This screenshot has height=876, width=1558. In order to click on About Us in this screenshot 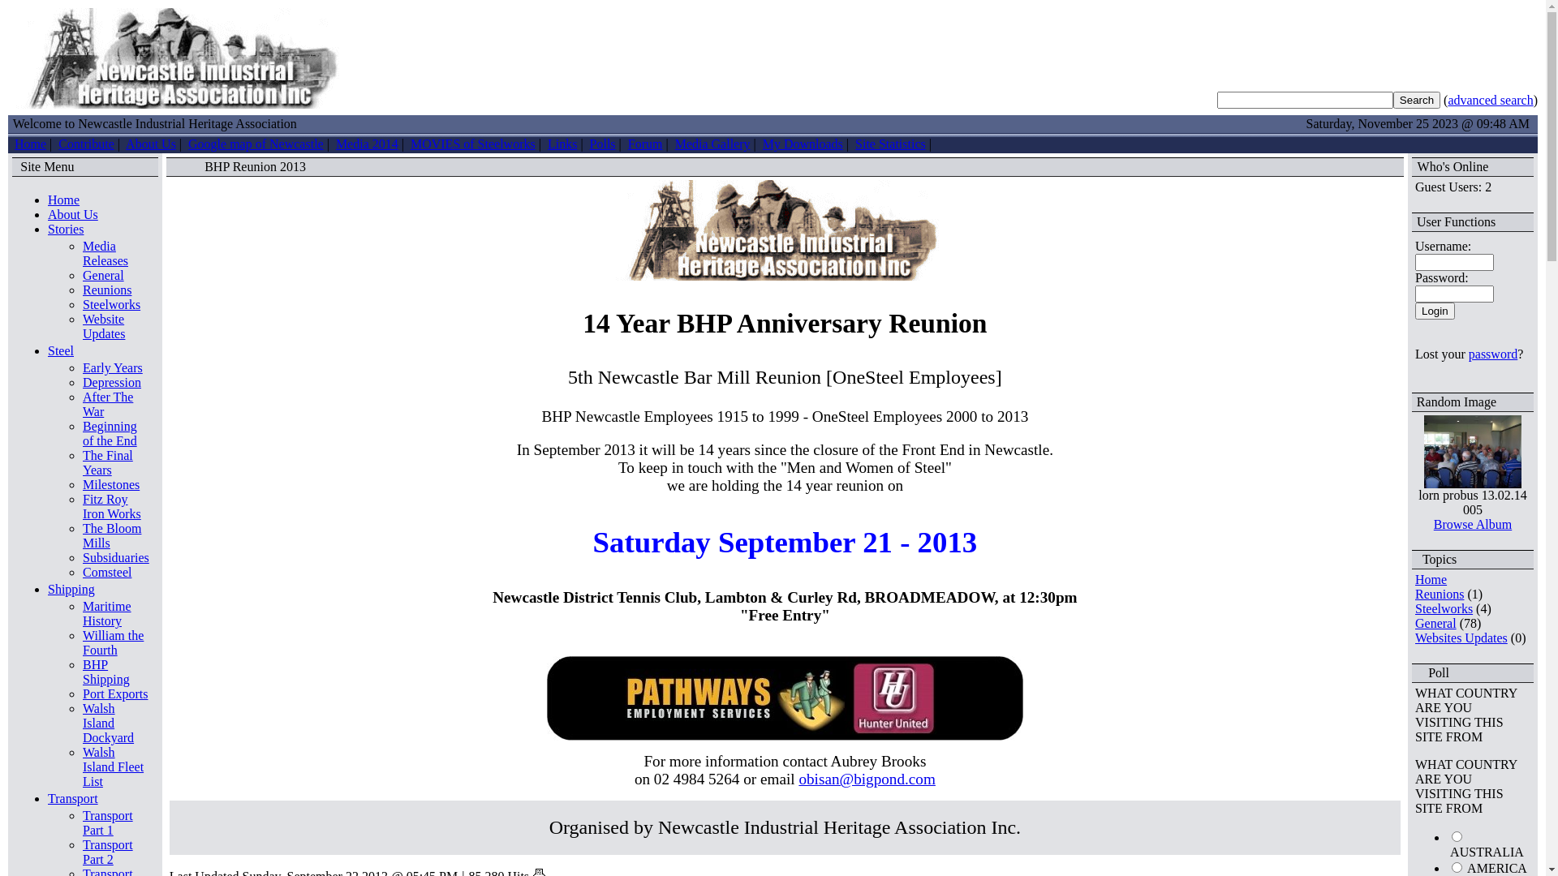, I will do `click(73, 214)`.